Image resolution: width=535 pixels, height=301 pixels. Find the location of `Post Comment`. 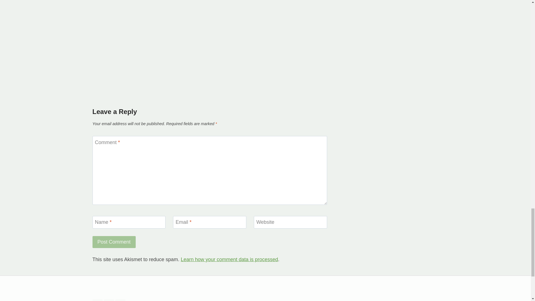

Post Comment is located at coordinates (114, 242).